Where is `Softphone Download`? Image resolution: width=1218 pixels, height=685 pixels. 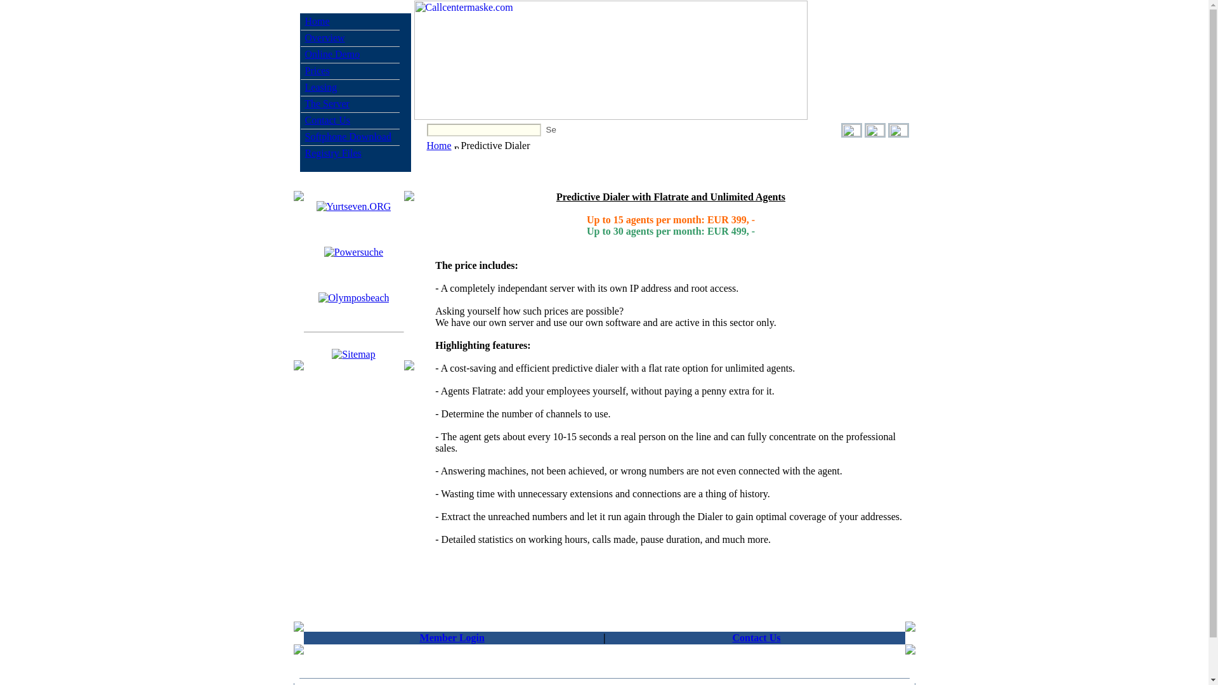 Softphone Download is located at coordinates (348, 136).